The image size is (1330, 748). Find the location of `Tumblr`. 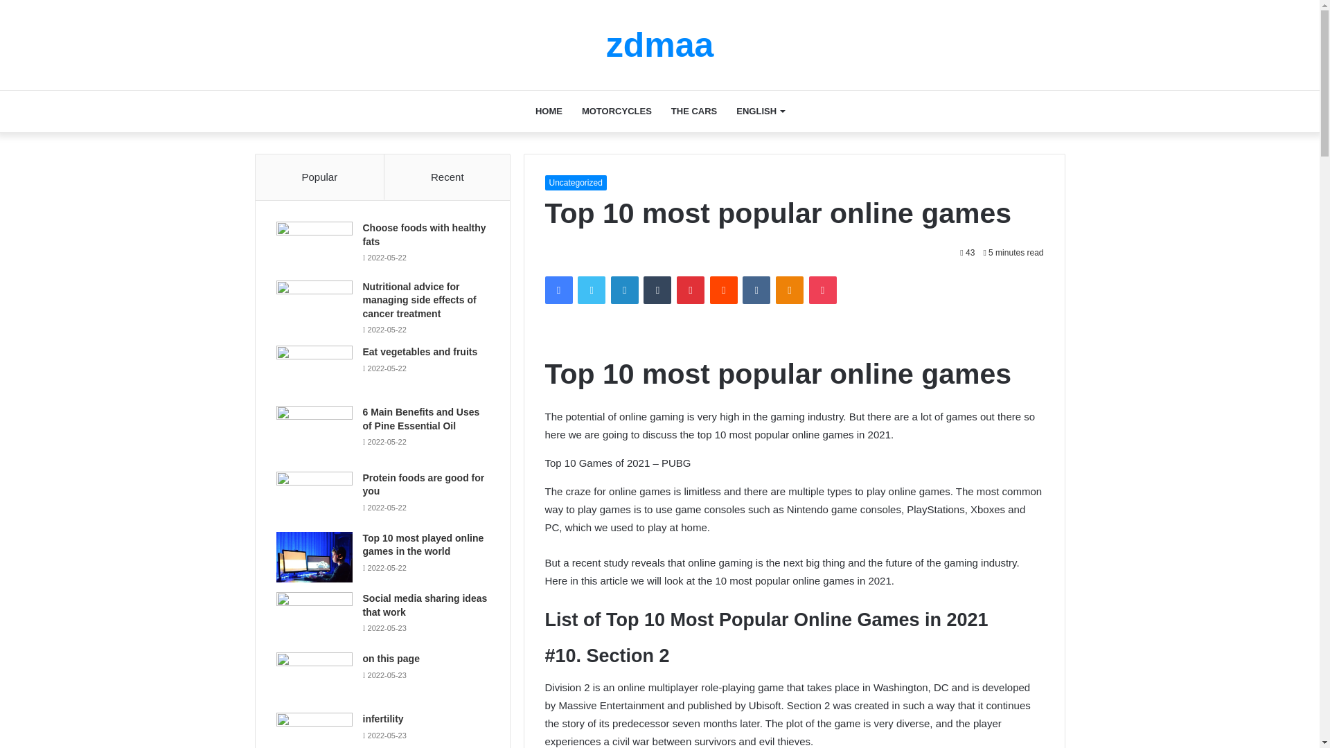

Tumblr is located at coordinates (657, 290).